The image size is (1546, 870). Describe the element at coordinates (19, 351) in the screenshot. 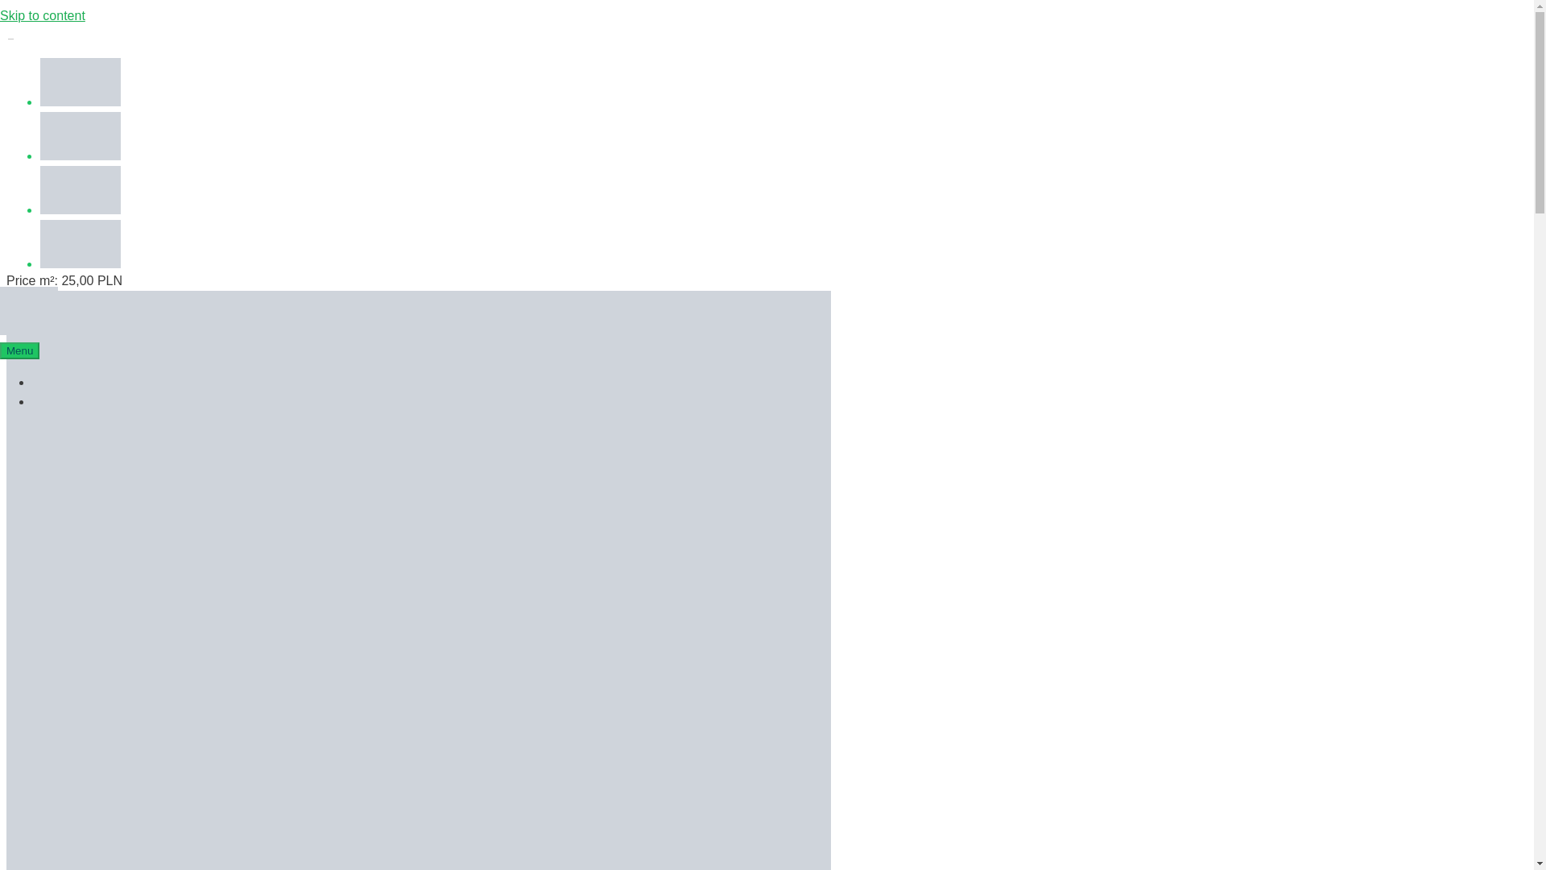

I see `Menu` at that location.